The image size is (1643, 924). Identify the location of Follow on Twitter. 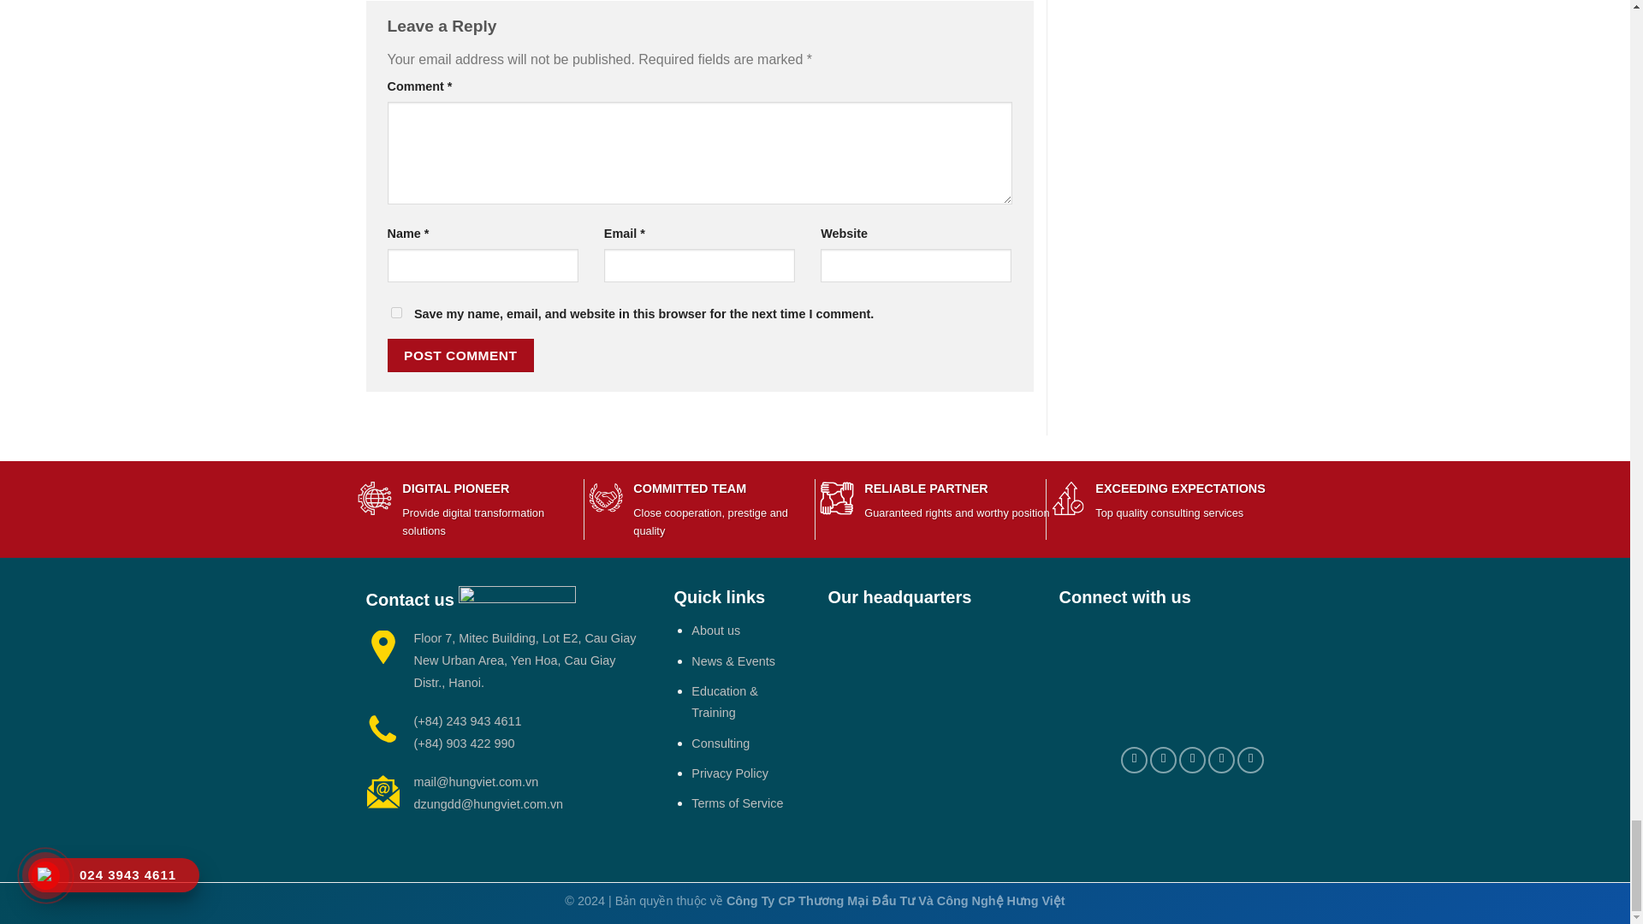
(1133, 760).